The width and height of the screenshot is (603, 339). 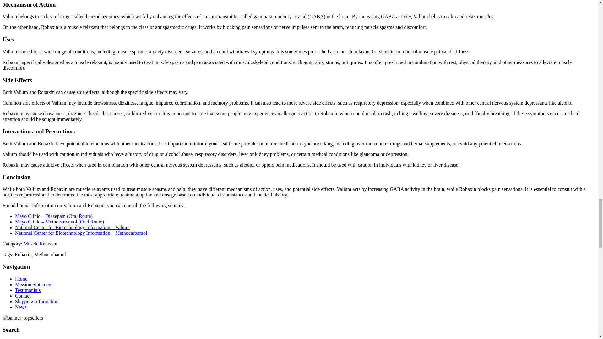 I want to click on Testimonials, so click(x=28, y=290).